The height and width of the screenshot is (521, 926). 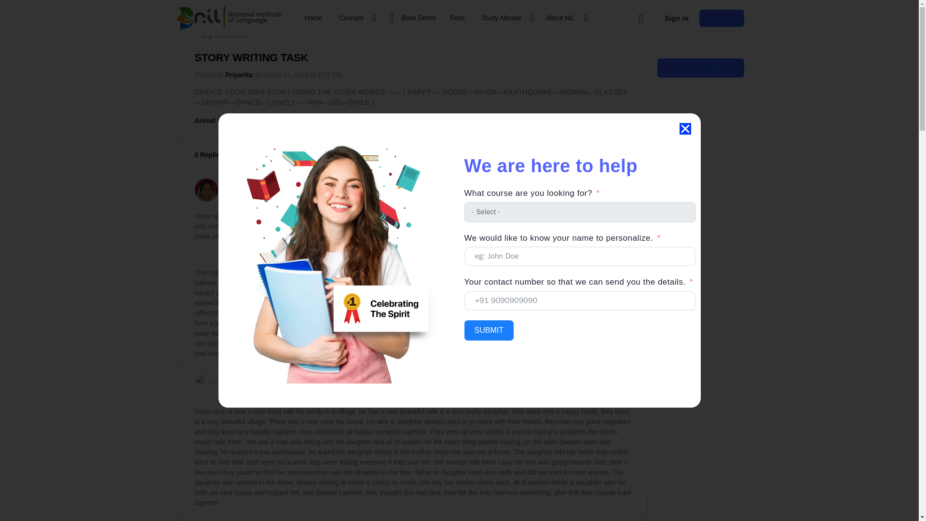 I want to click on View Naila's profile, so click(x=206, y=190).